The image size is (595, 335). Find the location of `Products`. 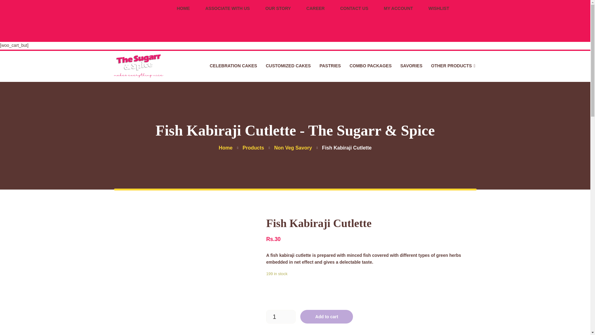

Products is located at coordinates (253, 148).